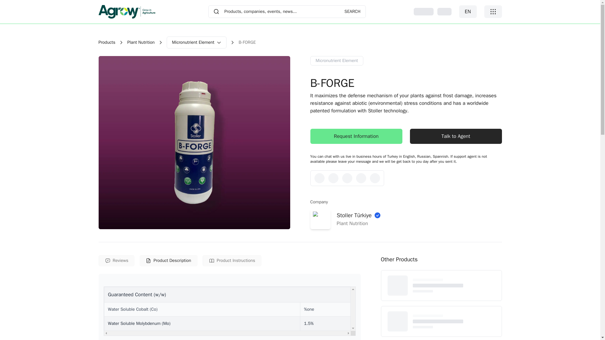 This screenshot has width=605, height=340. Describe the element at coordinates (356, 136) in the screenshot. I see `Request Information` at that location.